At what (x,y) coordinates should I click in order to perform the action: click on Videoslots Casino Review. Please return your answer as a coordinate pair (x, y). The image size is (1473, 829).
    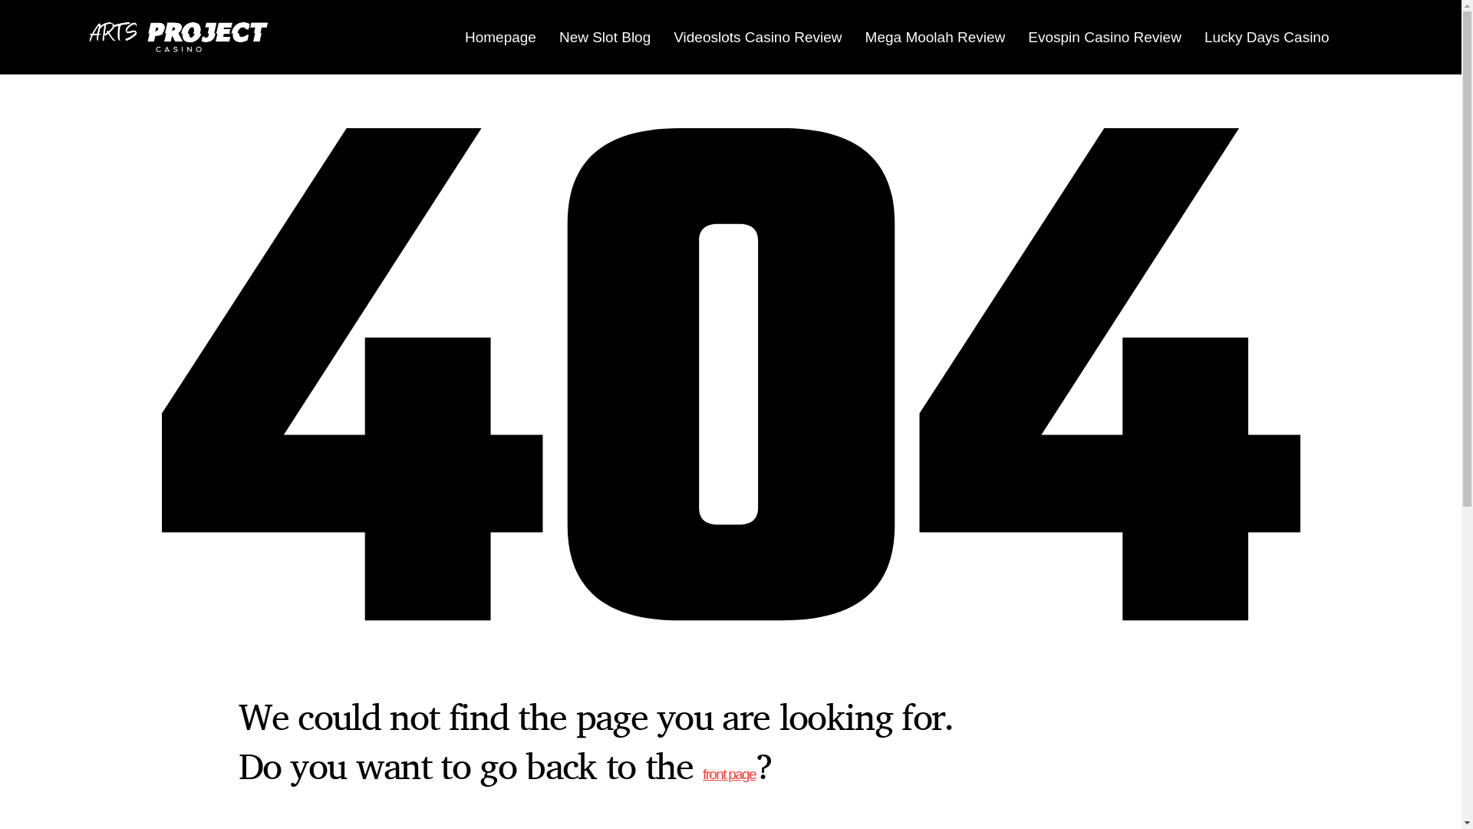
    Looking at the image, I should click on (758, 37).